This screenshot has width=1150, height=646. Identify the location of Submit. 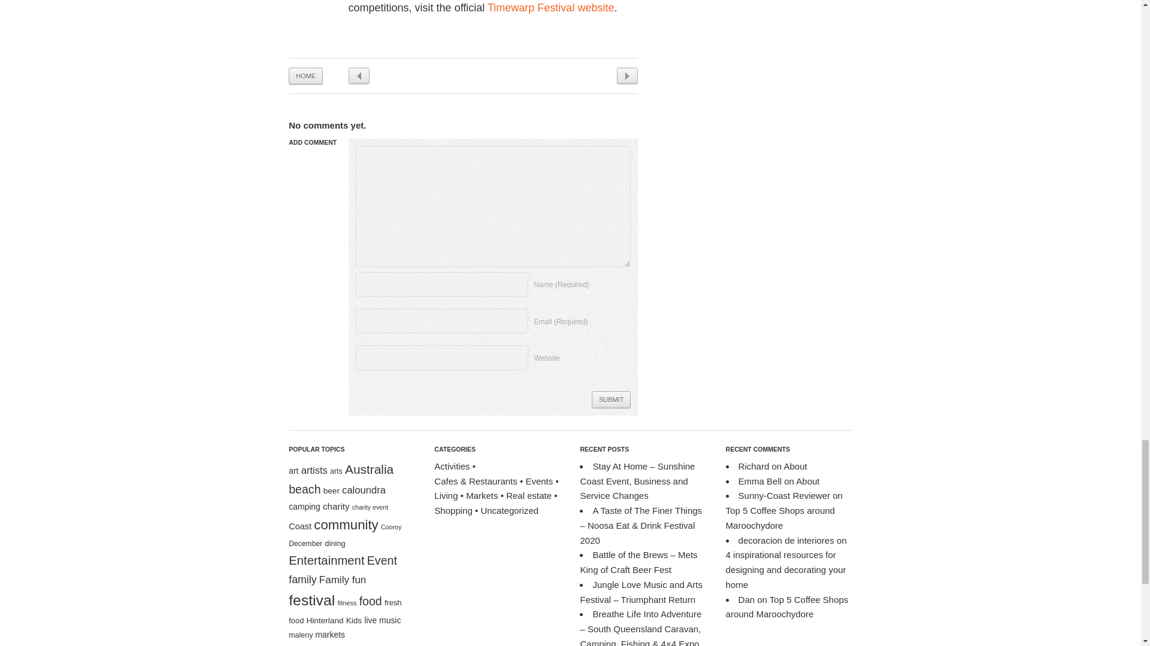
(611, 400).